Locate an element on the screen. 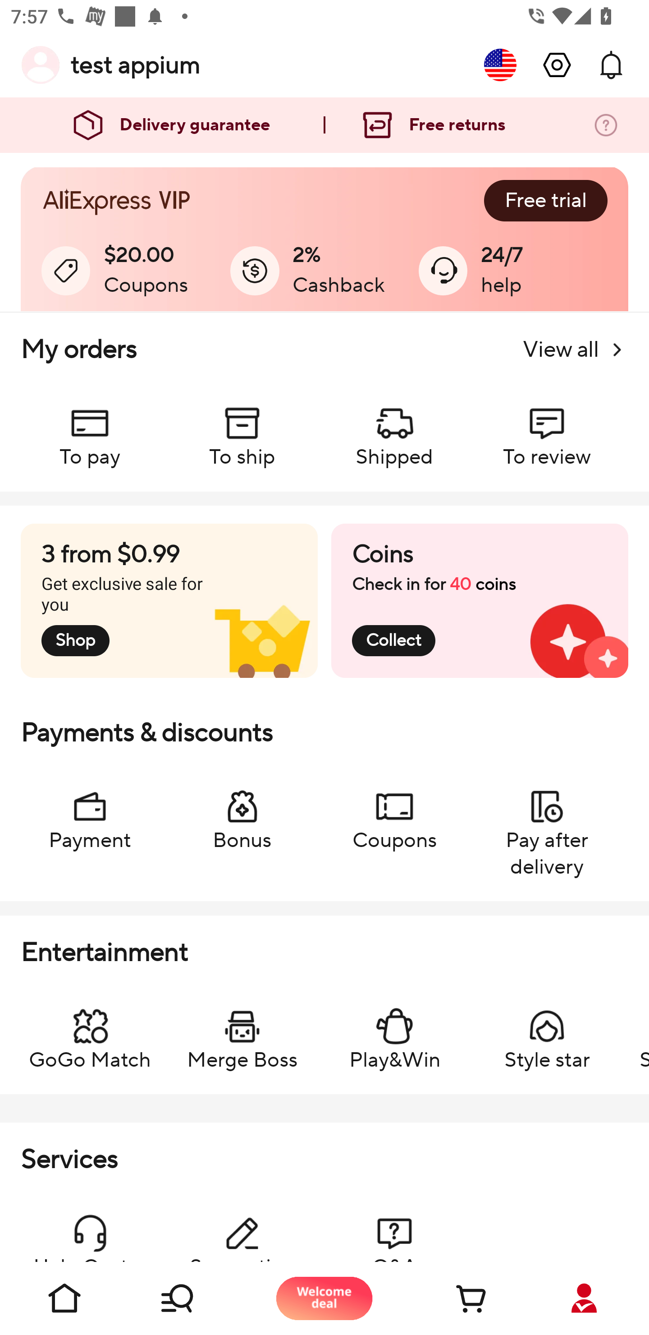  test appium is located at coordinates (135, 64).